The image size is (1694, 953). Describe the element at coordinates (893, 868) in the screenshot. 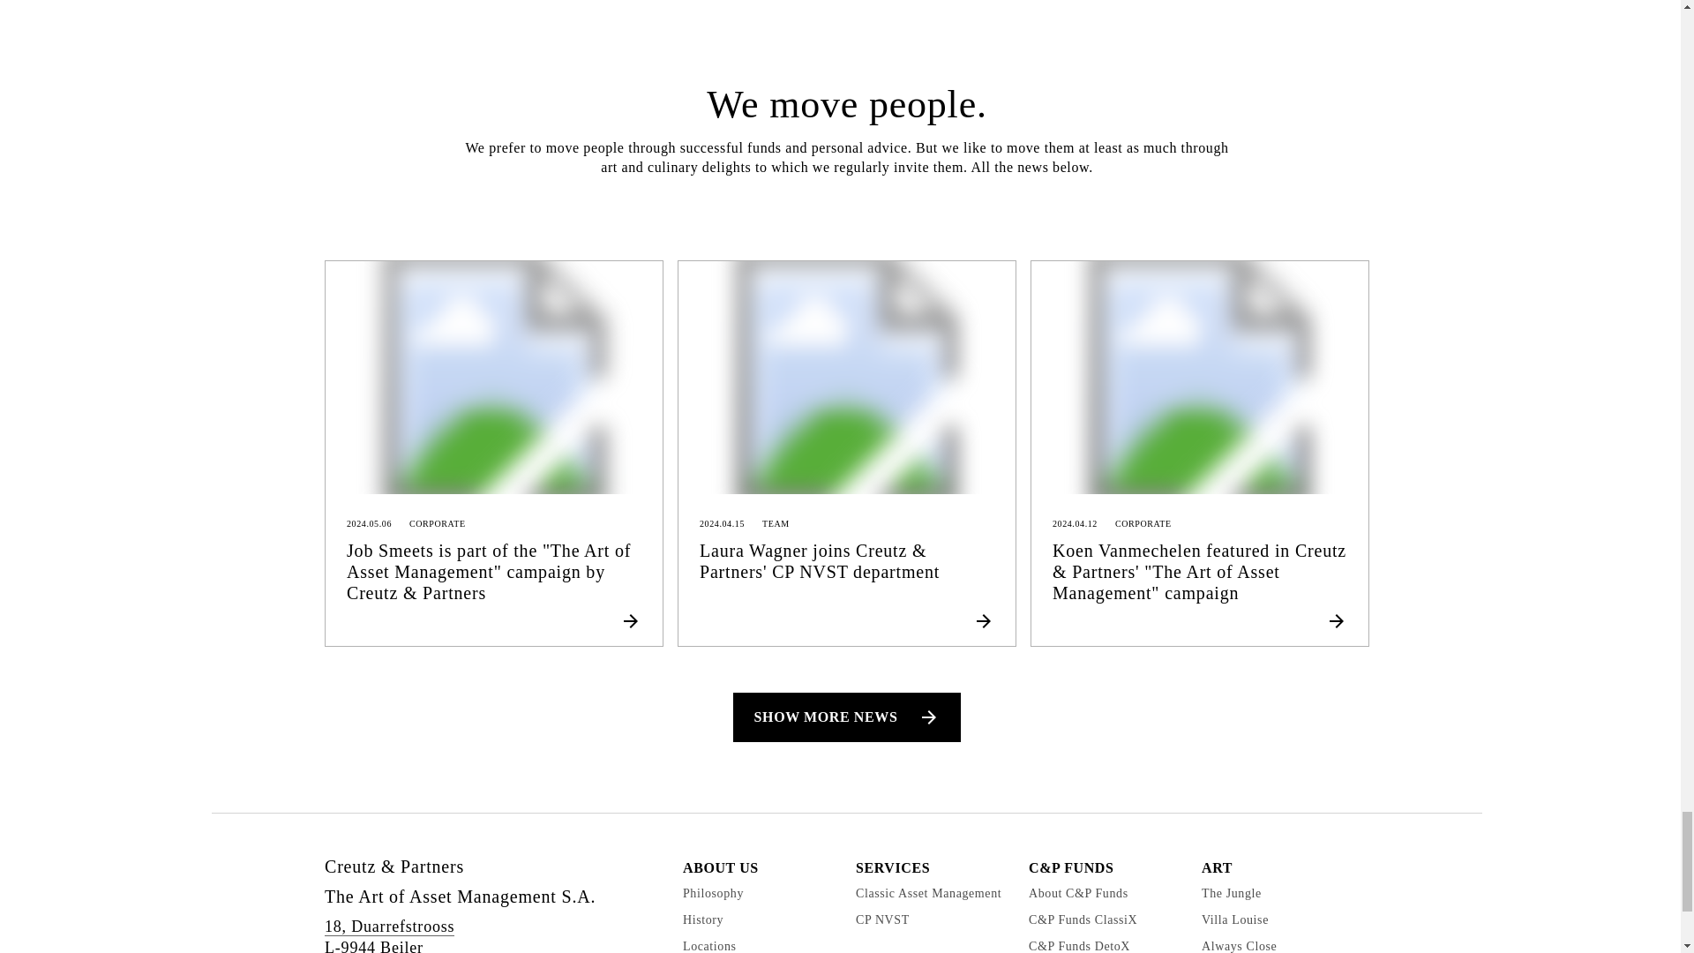

I see `SERVICES` at that location.